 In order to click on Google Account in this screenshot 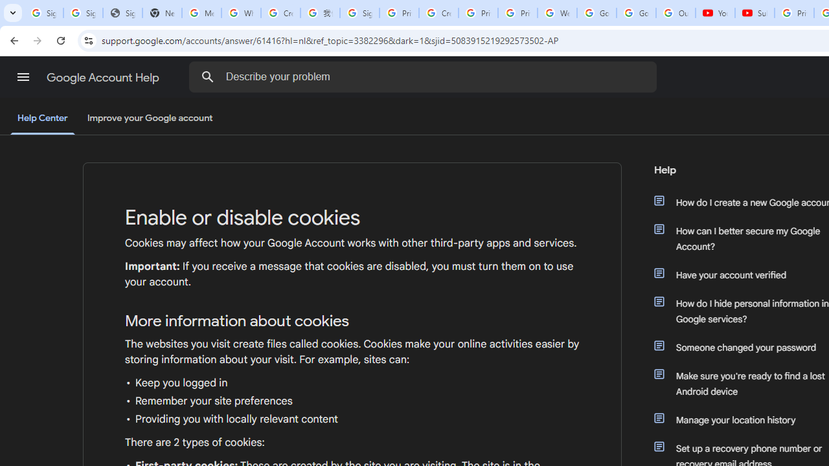, I will do `click(636, 13)`.